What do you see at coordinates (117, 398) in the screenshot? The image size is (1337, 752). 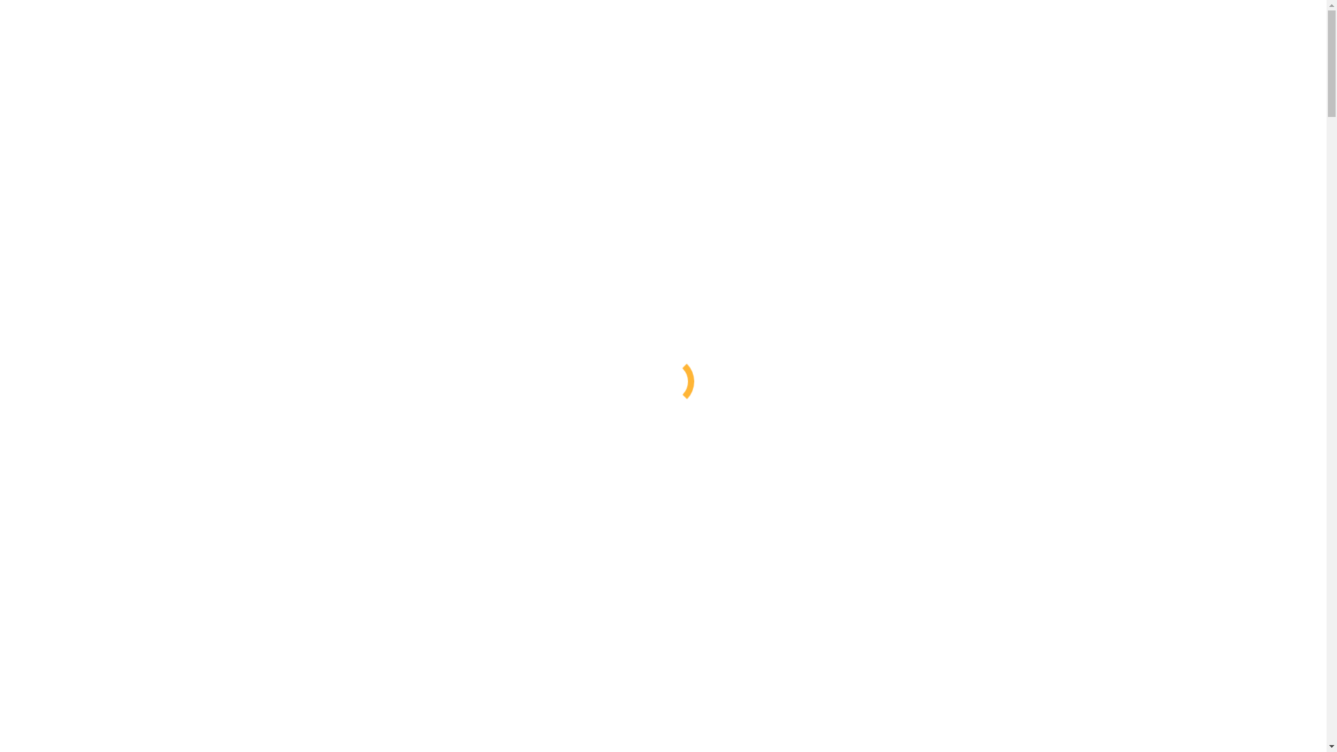 I see `Identification Statements` at bounding box center [117, 398].